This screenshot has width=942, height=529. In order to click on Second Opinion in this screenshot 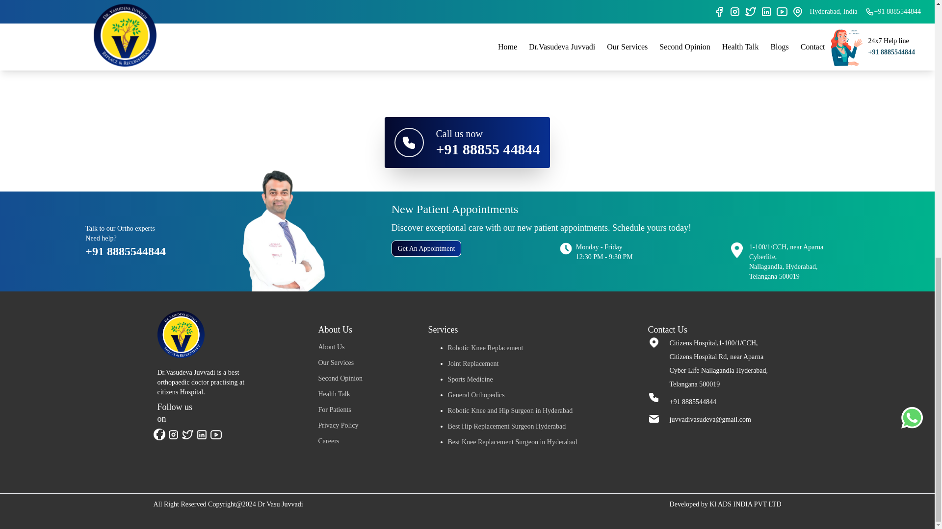, I will do `click(340, 378)`.